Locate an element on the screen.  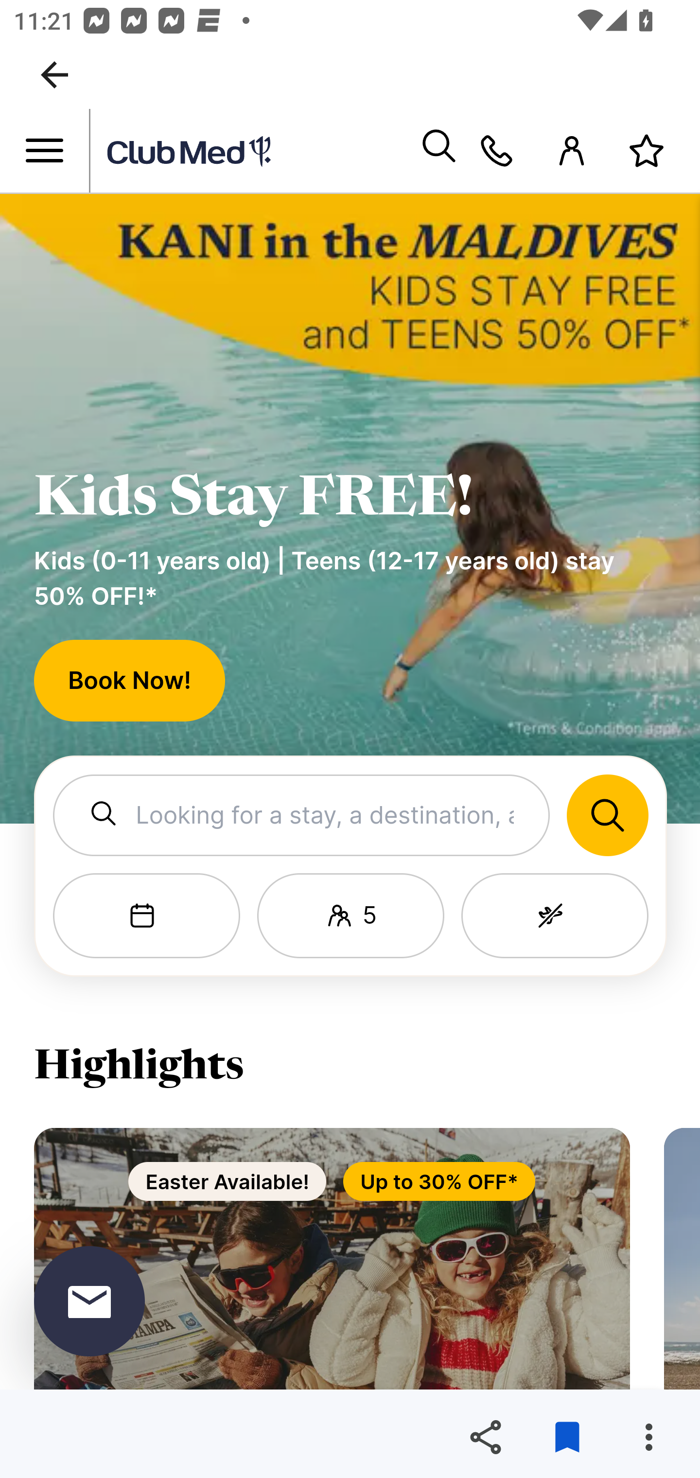
Search is located at coordinates (438, 151).